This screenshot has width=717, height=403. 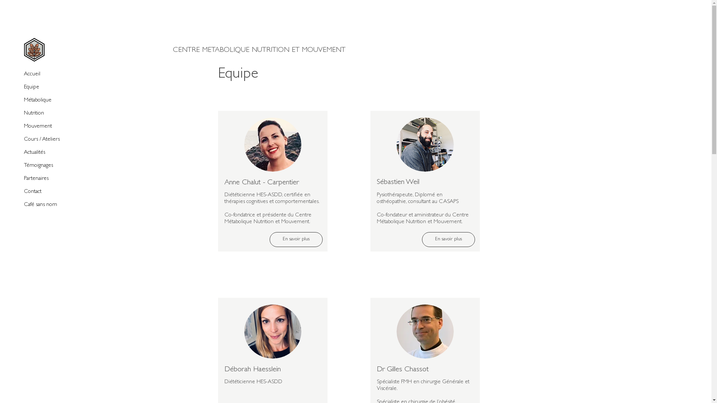 What do you see at coordinates (50, 140) in the screenshot?
I see `Cours / Ateliers` at bounding box center [50, 140].